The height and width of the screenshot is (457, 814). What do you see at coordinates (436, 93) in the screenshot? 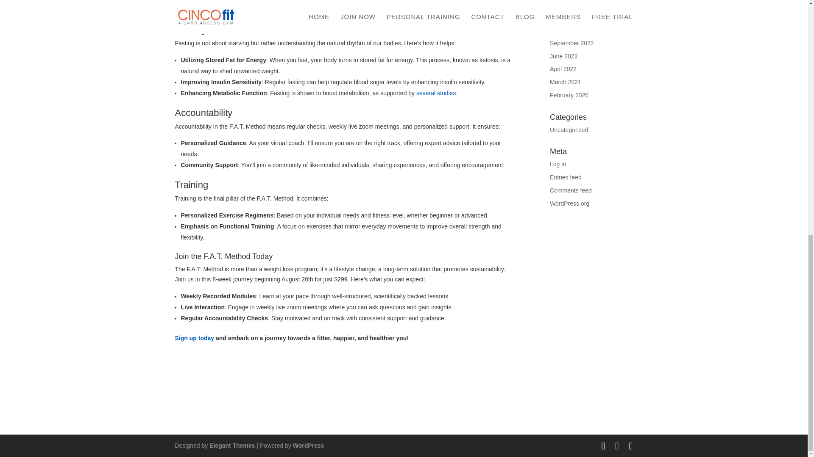
I see `several studies` at bounding box center [436, 93].